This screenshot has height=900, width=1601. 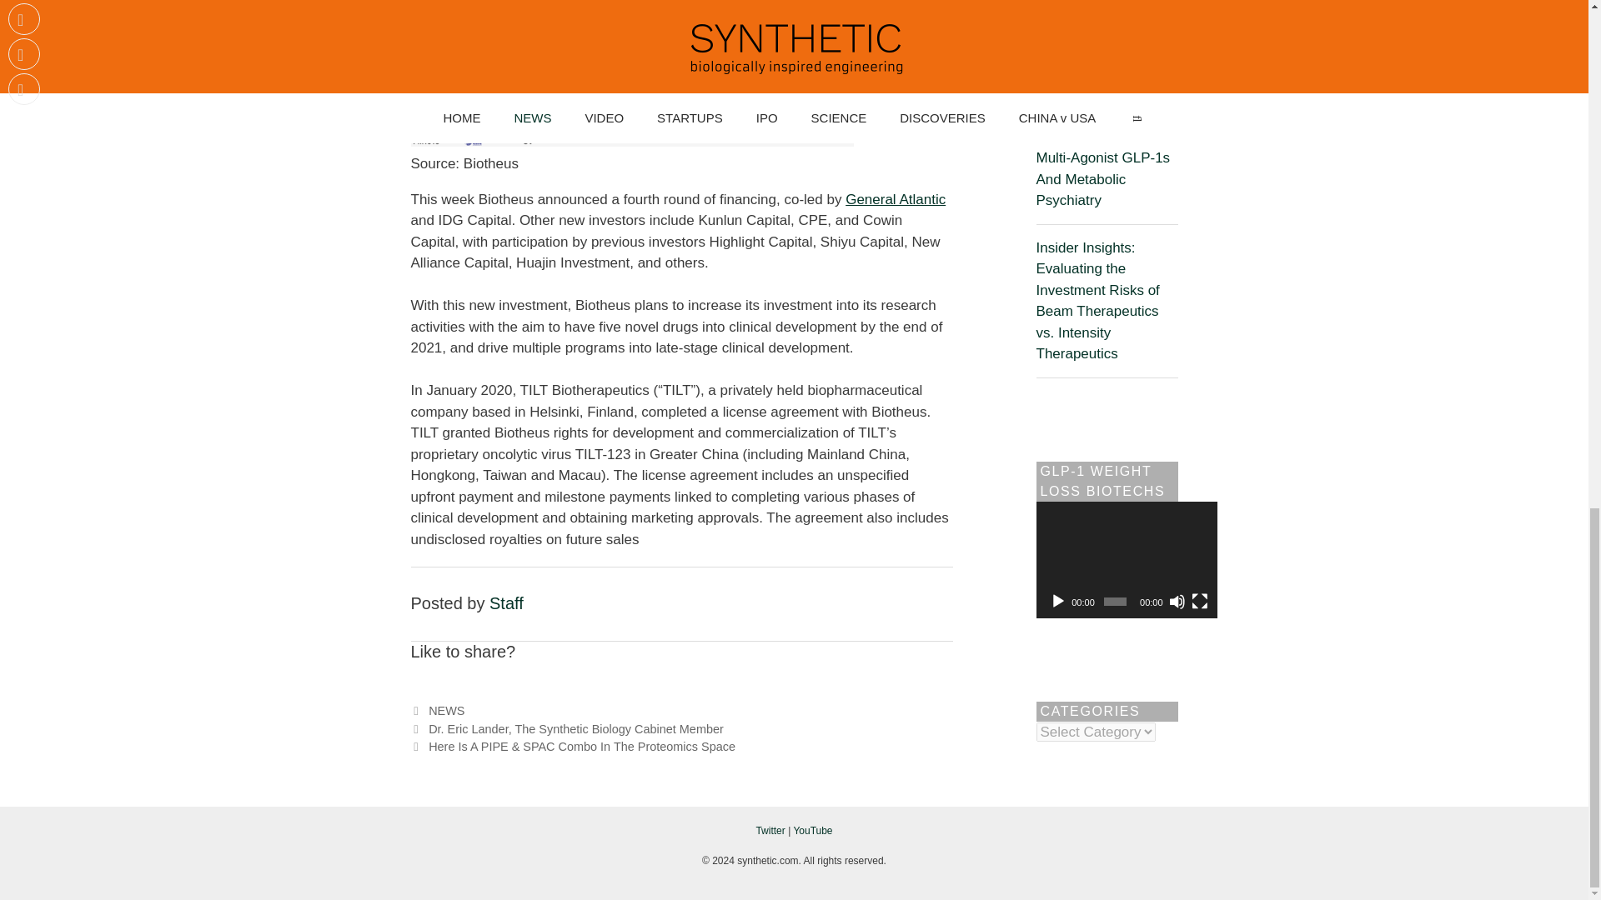 I want to click on Next, so click(x=572, y=746).